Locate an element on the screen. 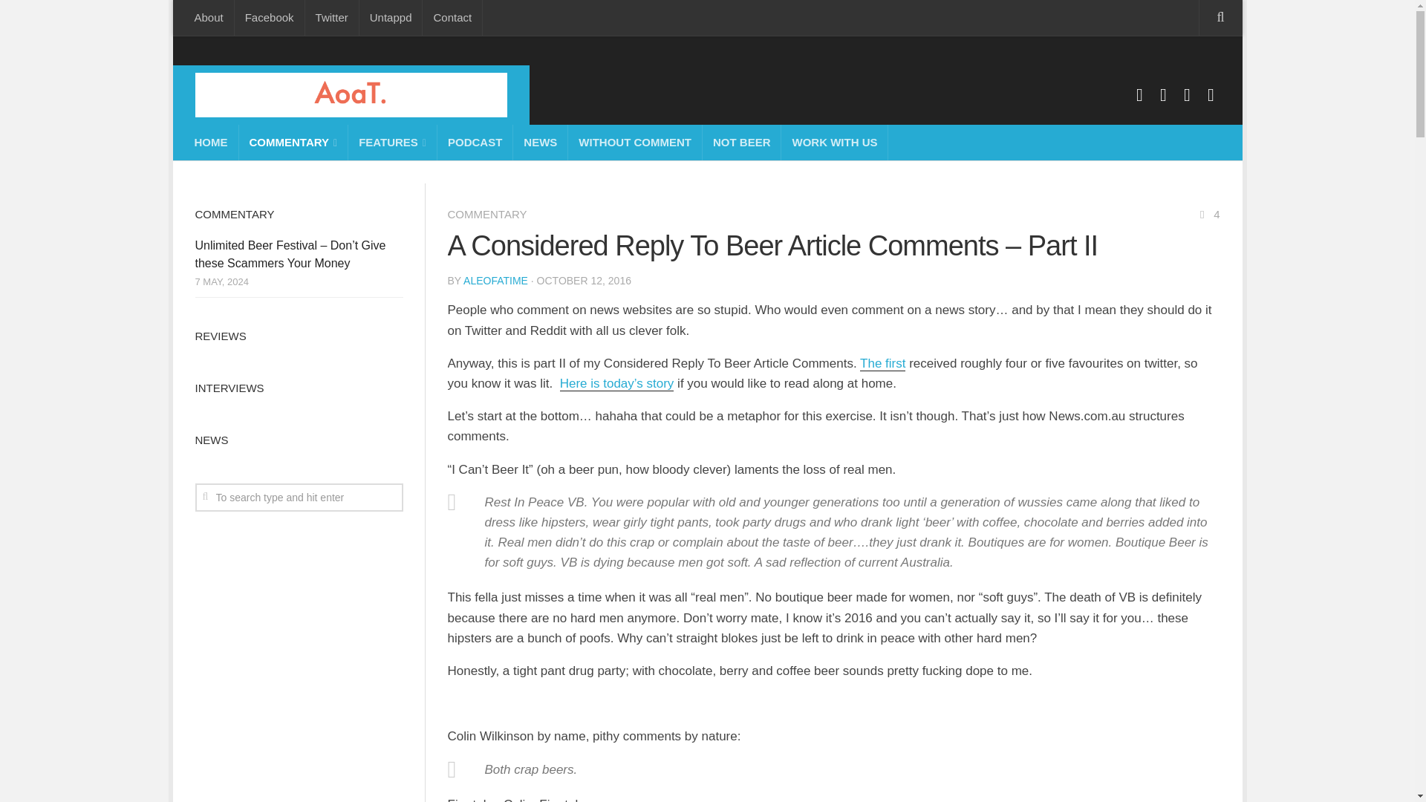 The image size is (1426, 802). Contact is located at coordinates (452, 18).